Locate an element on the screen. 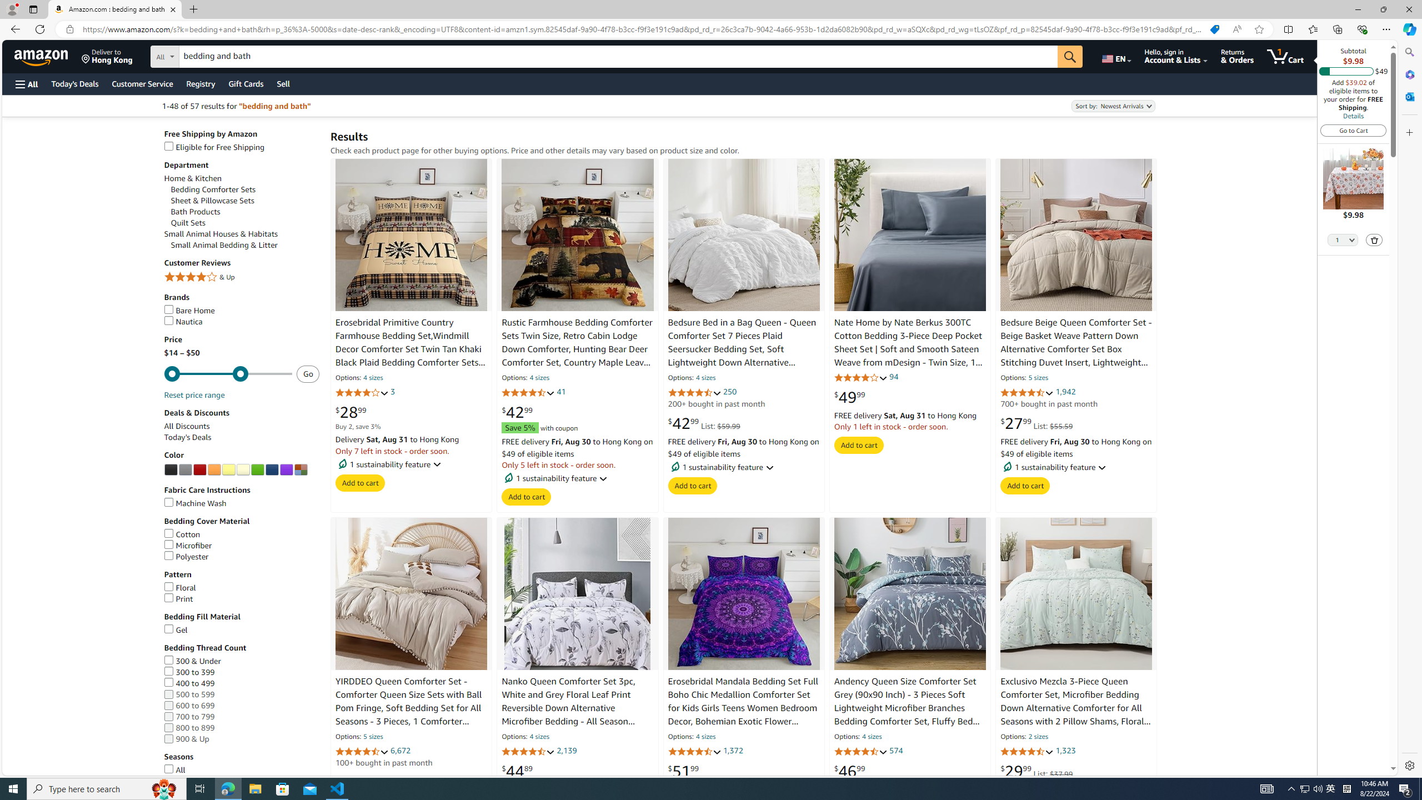 This screenshot has height=800, width=1422. 400 to 499 is located at coordinates (189, 683).